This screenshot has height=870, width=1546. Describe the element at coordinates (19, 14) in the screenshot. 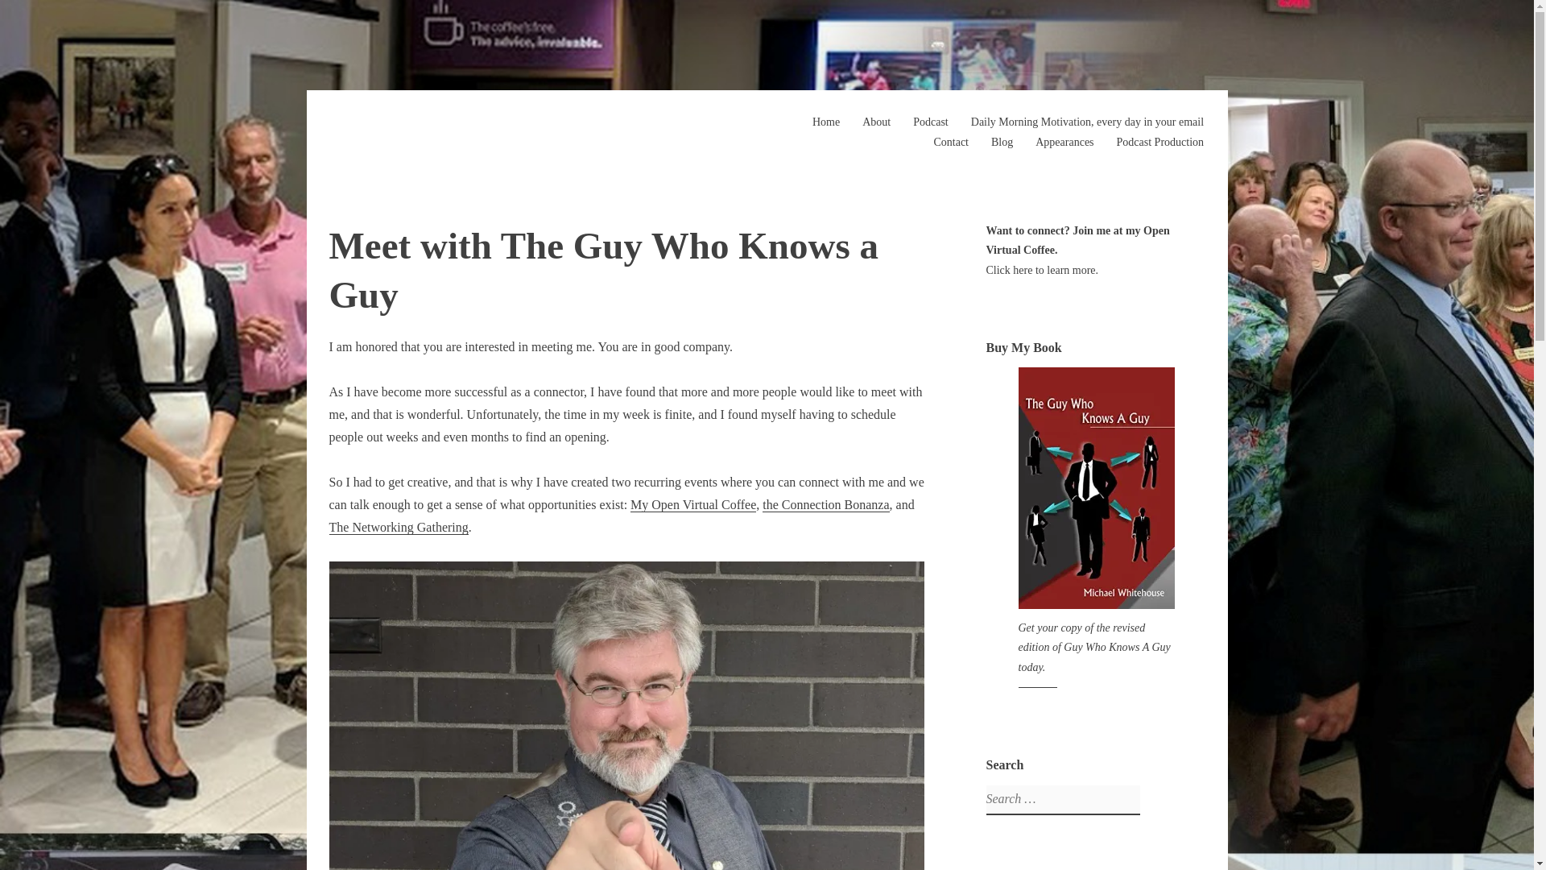

I see `Search` at that location.